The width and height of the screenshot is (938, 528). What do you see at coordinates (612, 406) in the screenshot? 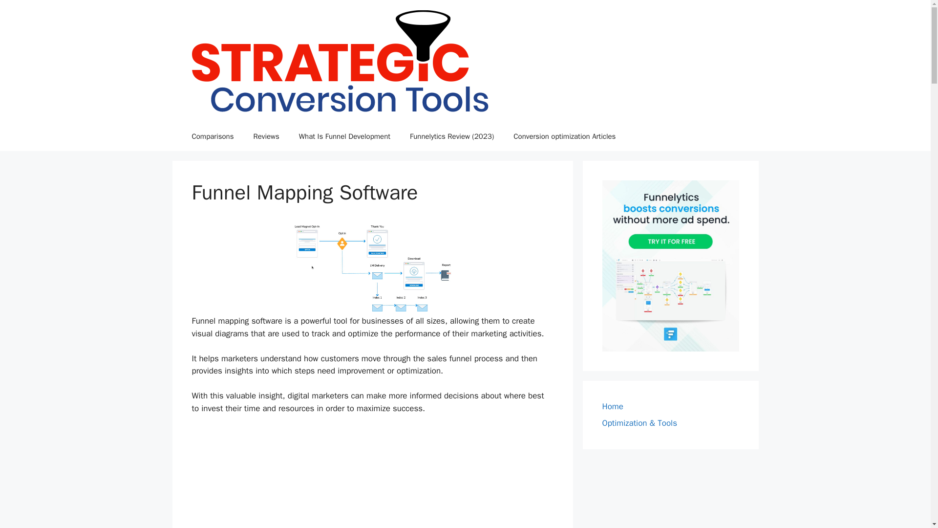
I see `Home` at bounding box center [612, 406].